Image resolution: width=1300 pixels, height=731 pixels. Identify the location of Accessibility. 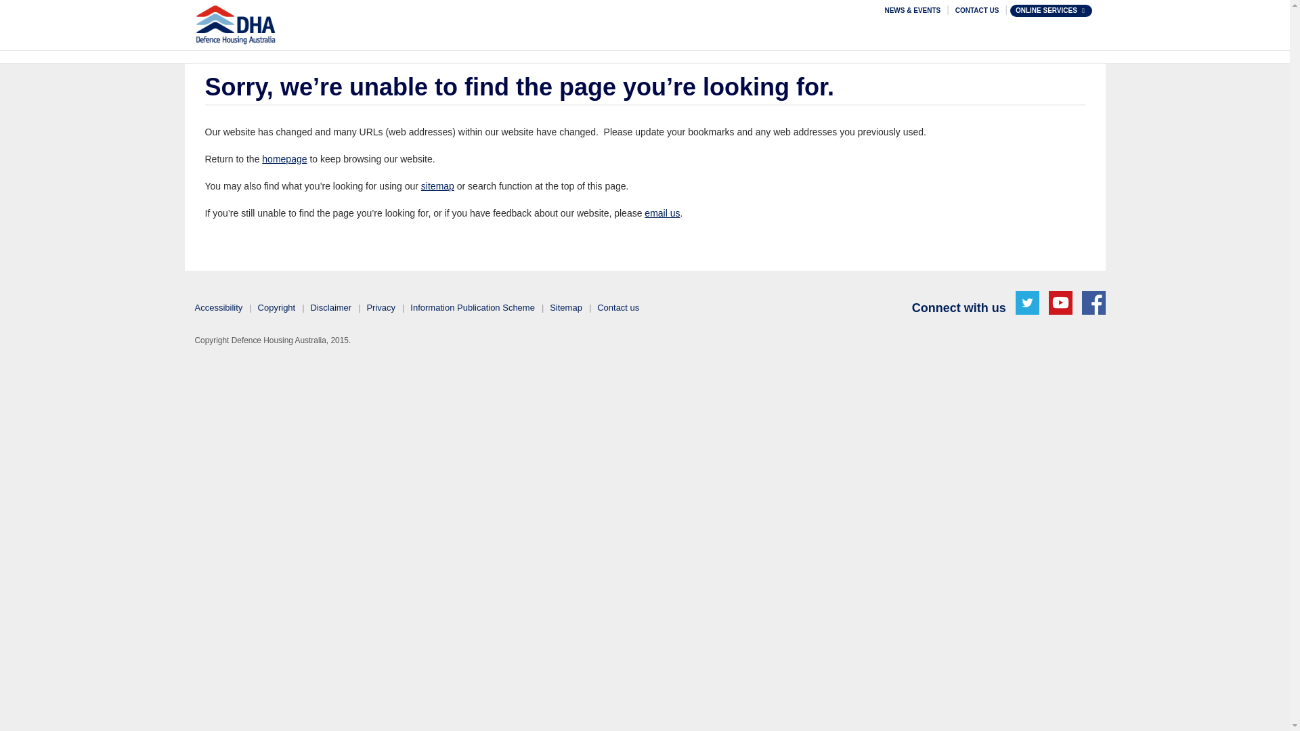
(222, 307).